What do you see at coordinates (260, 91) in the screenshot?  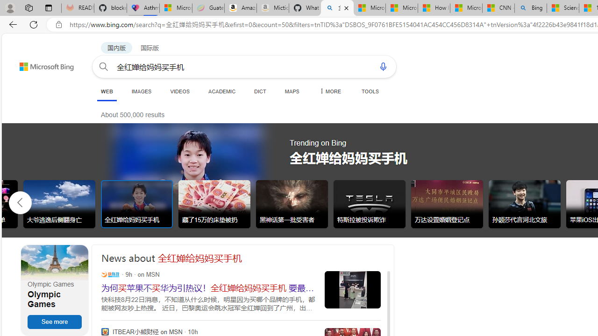 I see `DICT` at bounding box center [260, 91].